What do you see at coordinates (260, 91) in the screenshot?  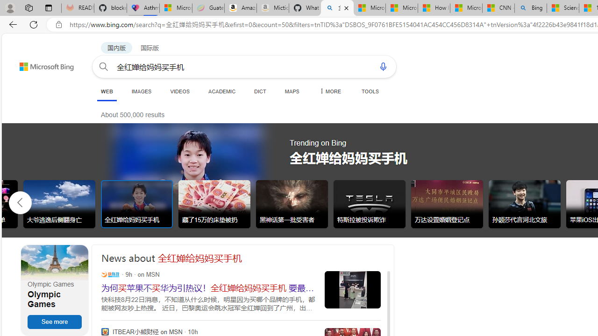 I see `DICT` at bounding box center [260, 91].